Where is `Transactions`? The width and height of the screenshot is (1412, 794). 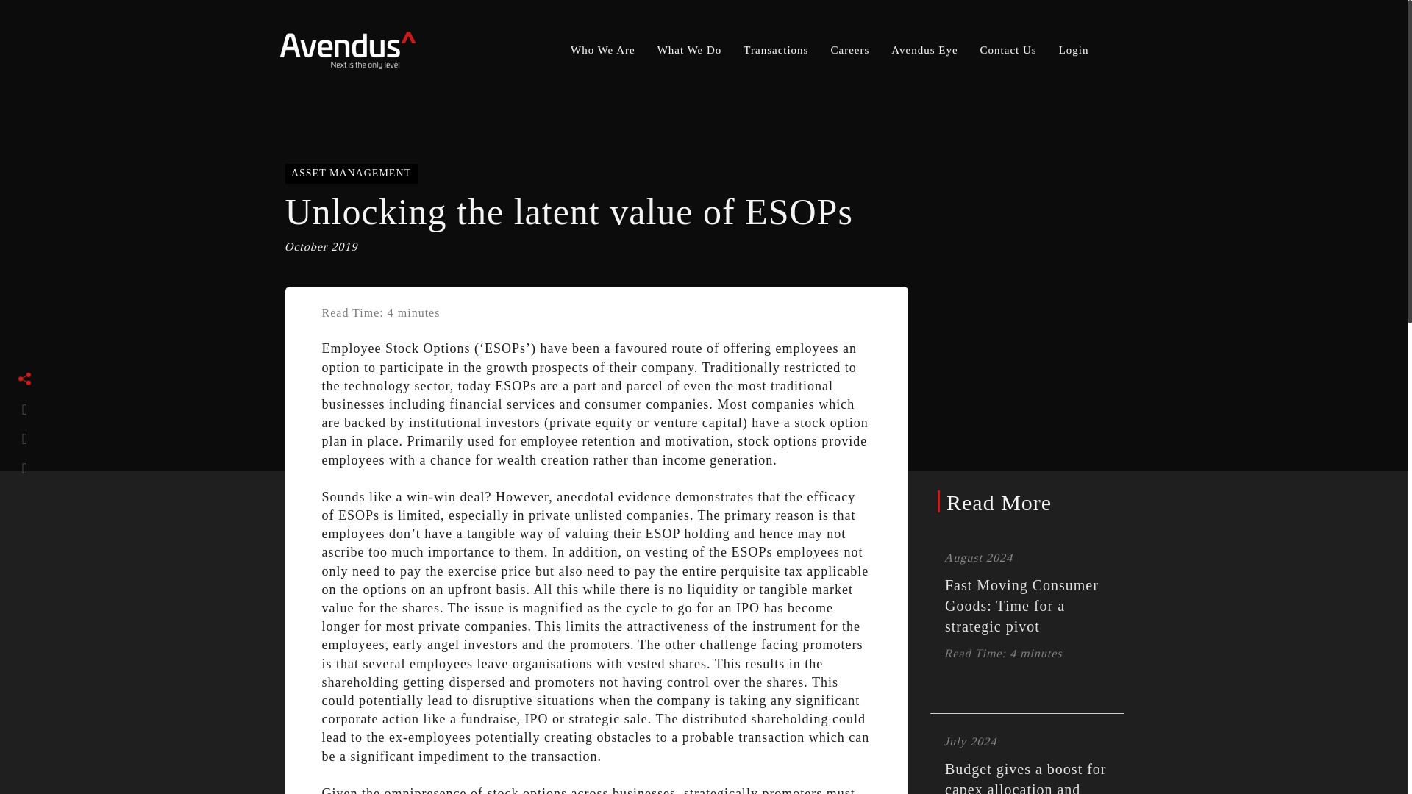
Transactions is located at coordinates (775, 50).